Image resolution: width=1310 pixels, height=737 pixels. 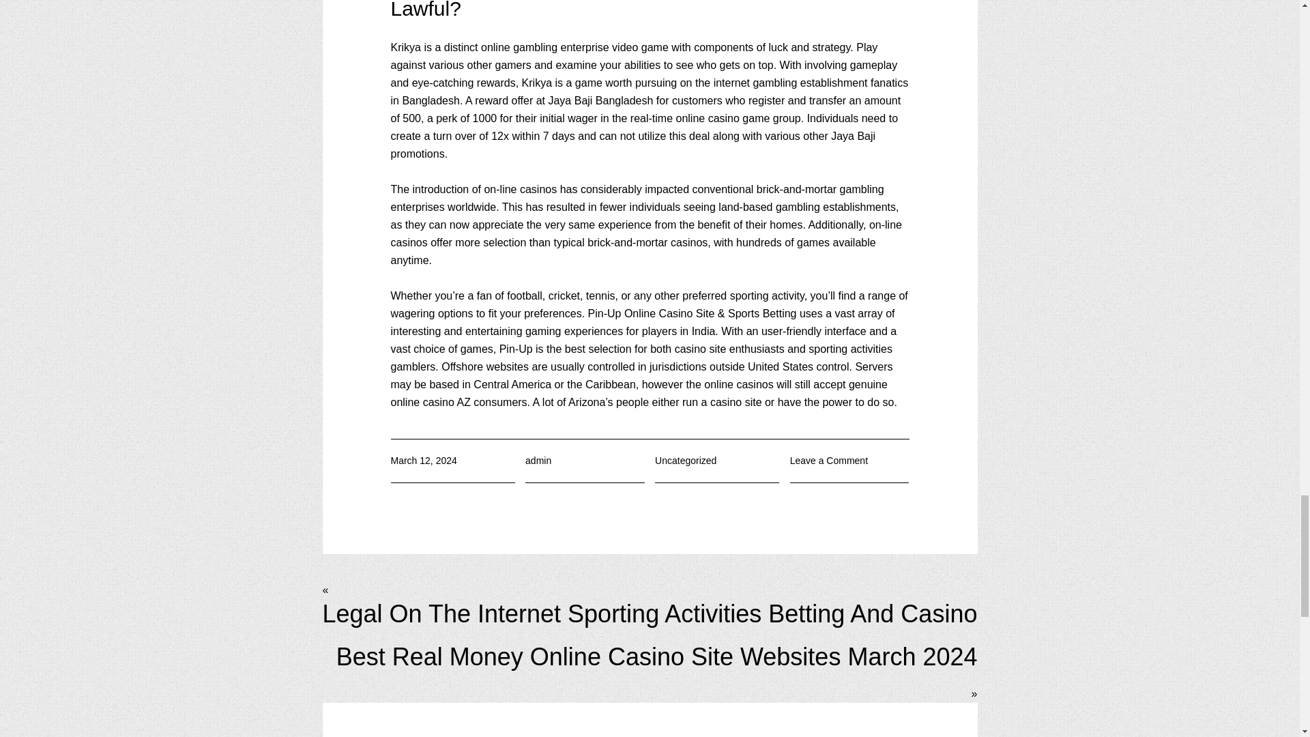 What do you see at coordinates (538, 460) in the screenshot?
I see `admin` at bounding box center [538, 460].